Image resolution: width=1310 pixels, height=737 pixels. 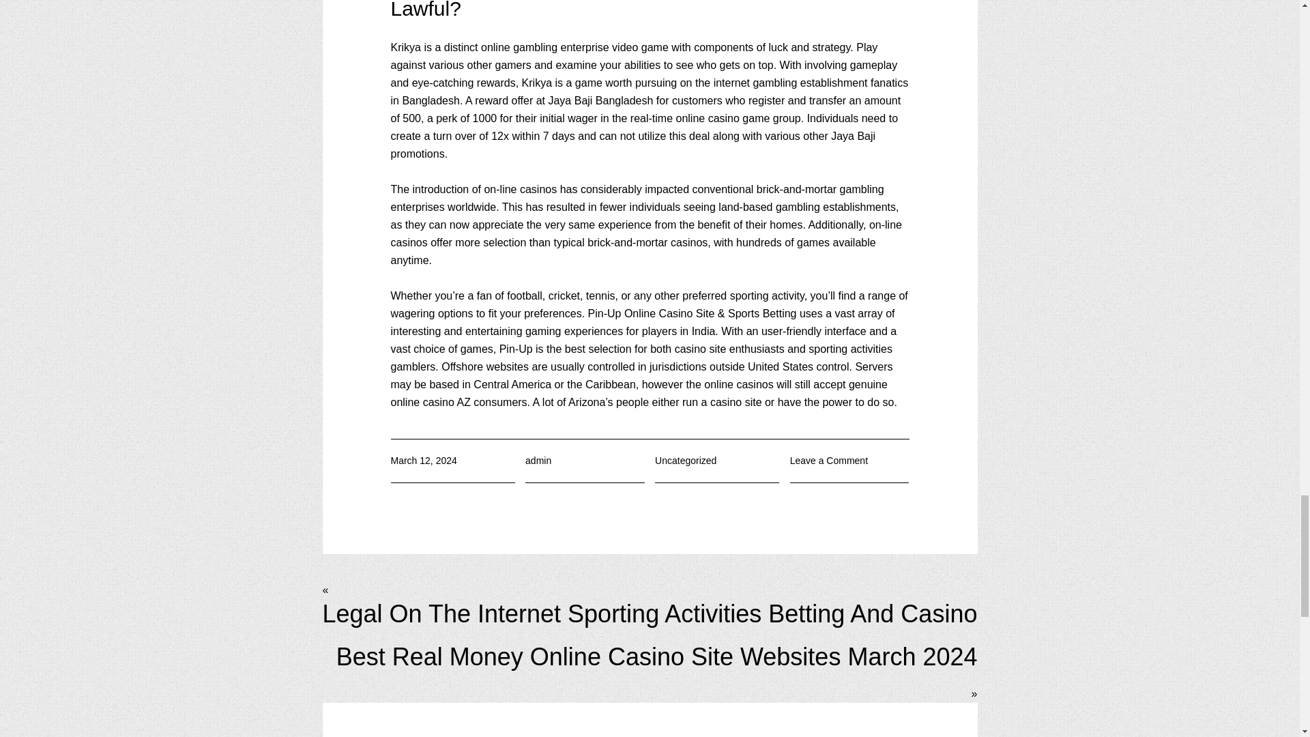 What do you see at coordinates (538, 460) in the screenshot?
I see `admin` at bounding box center [538, 460].